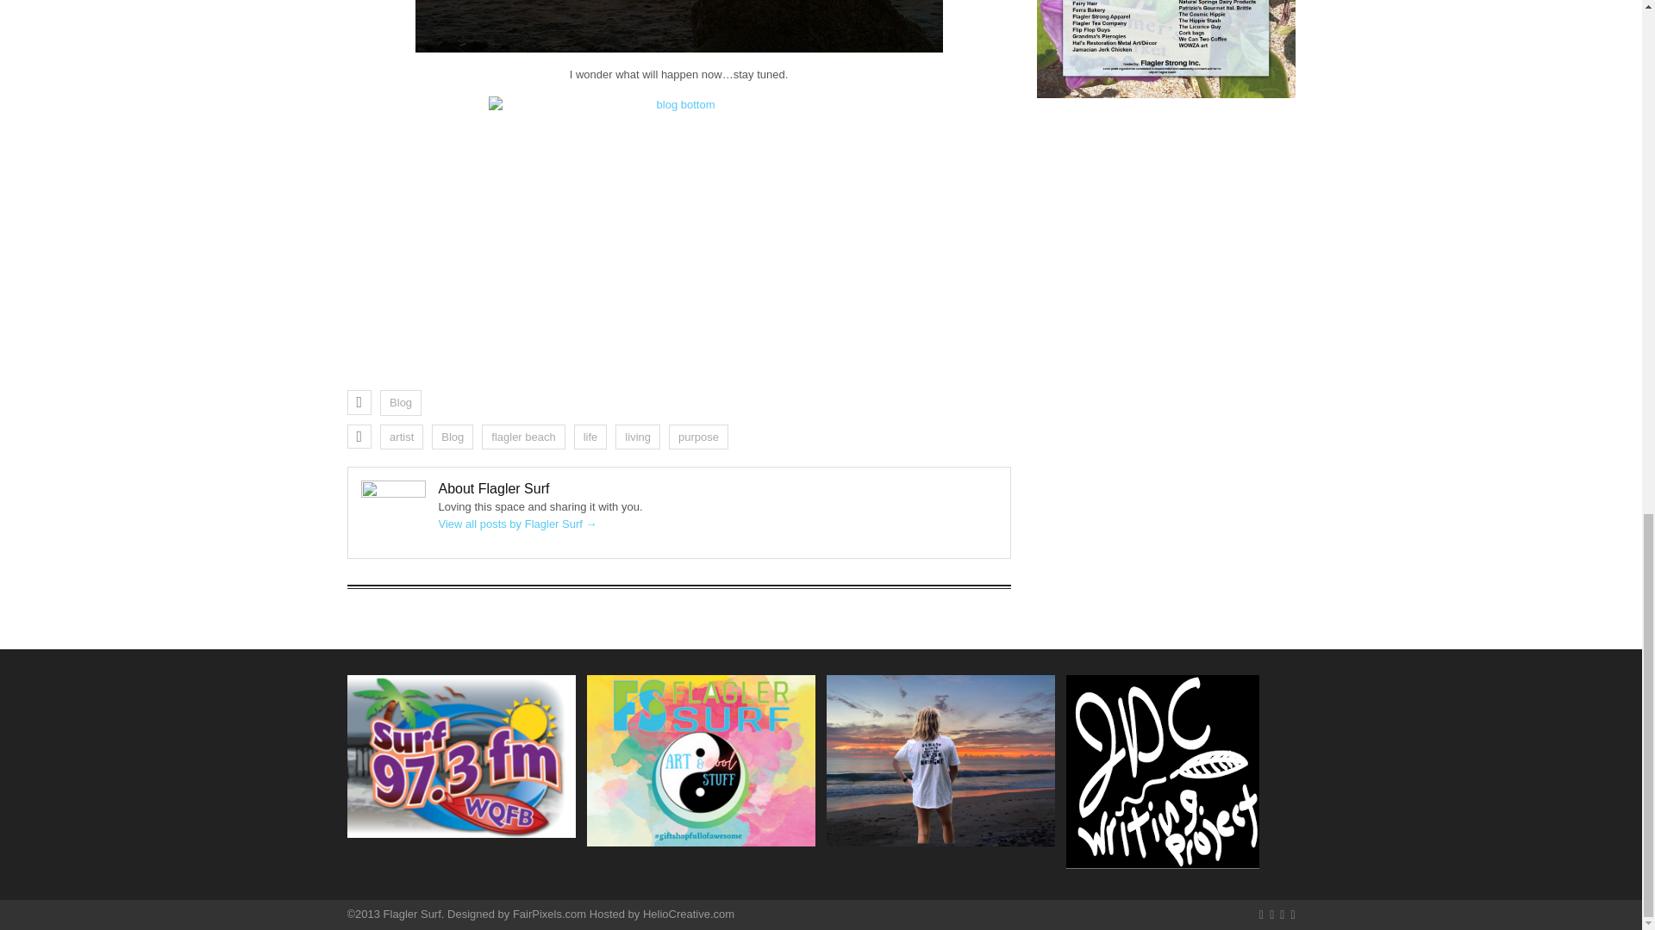 The image size is (1655, 930). I want to click on purpose, so click(698, 437).